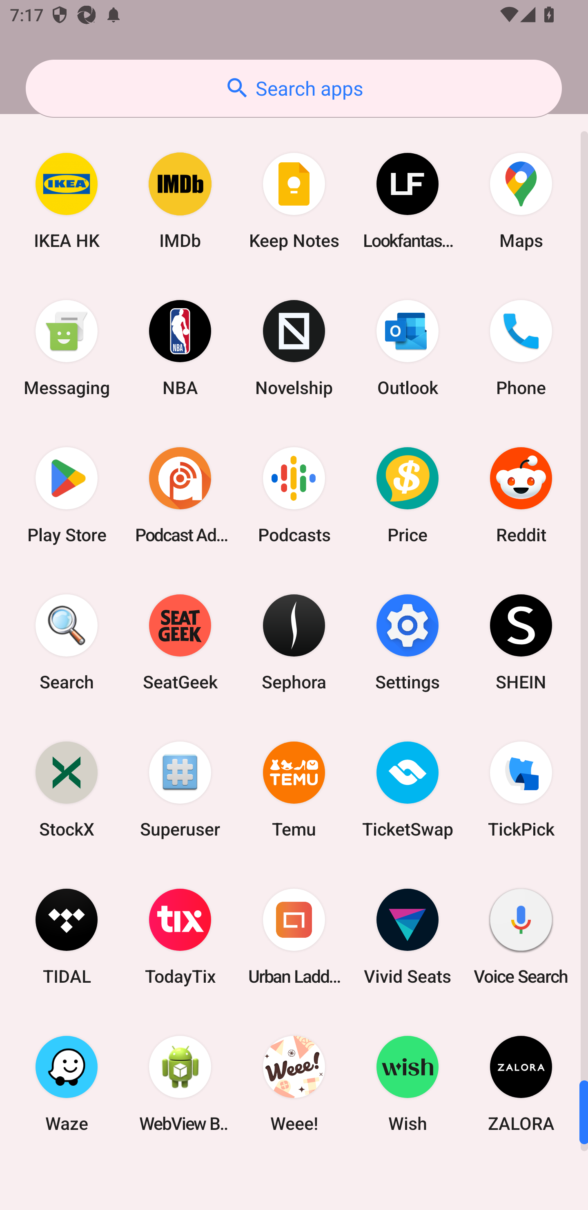  Describe the element at coordinates (180, 347) in the screenshot. I see `NBA` at that location.